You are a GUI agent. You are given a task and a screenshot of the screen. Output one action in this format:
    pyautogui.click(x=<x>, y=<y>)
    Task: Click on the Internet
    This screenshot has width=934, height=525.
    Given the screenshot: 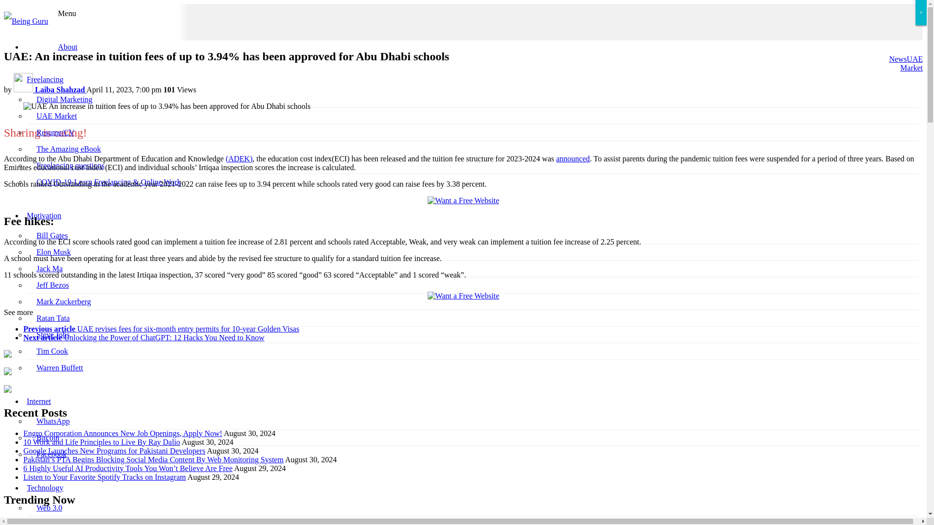 What is the action you would take?
    pyautogui.click(x=39, y=401)
    